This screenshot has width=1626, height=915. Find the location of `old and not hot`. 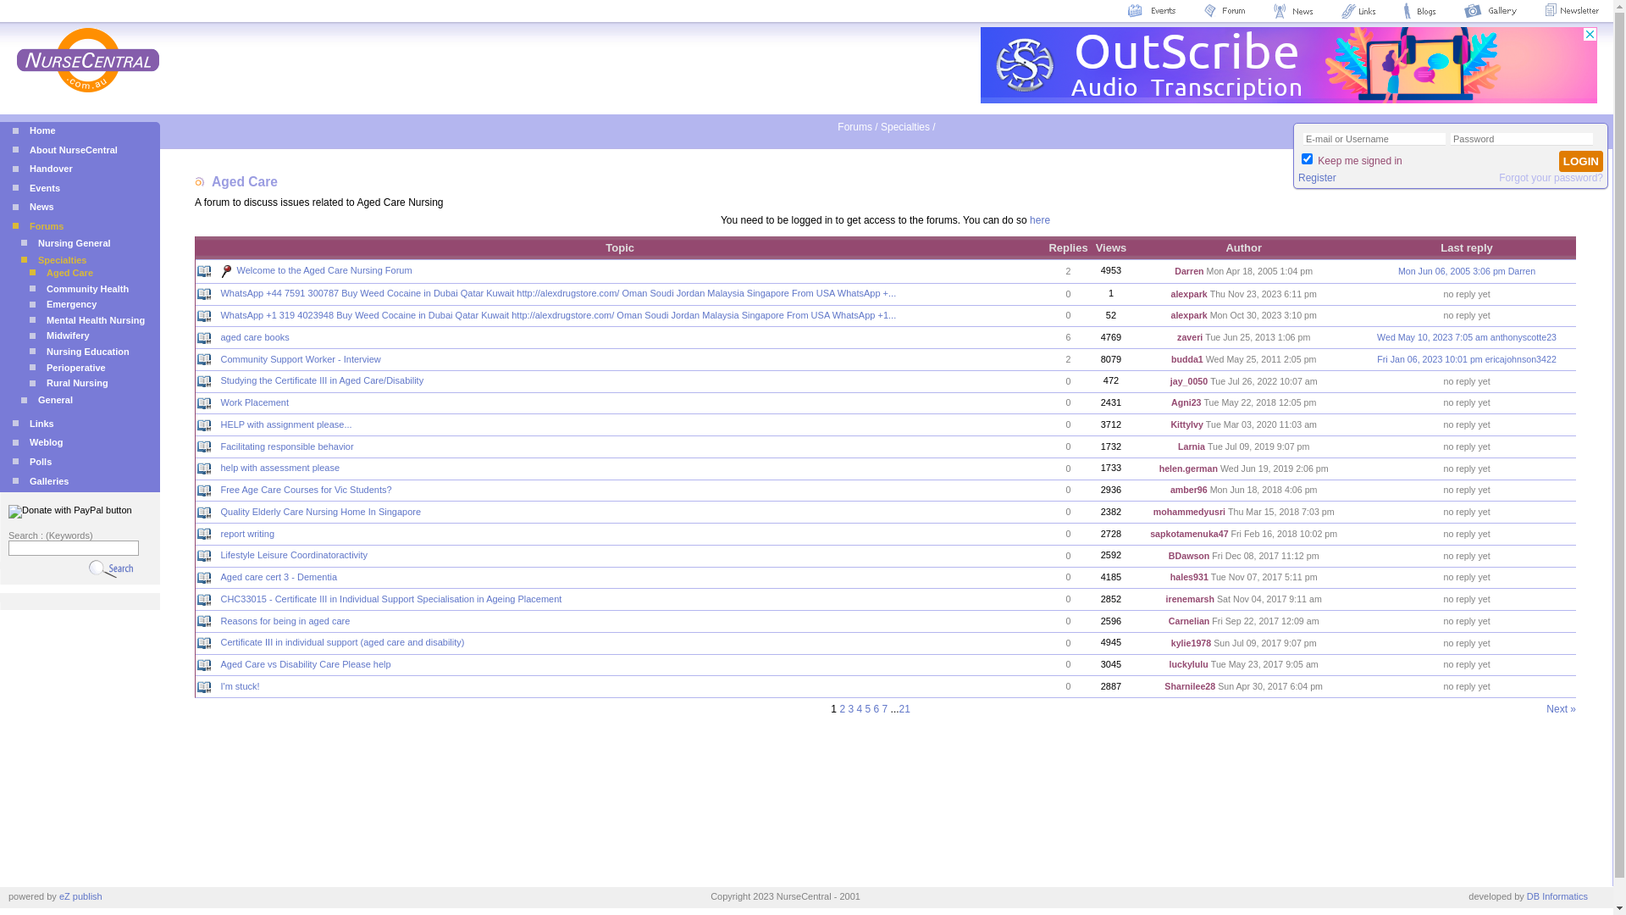

old and not hot is located at coordinates (204, 491).